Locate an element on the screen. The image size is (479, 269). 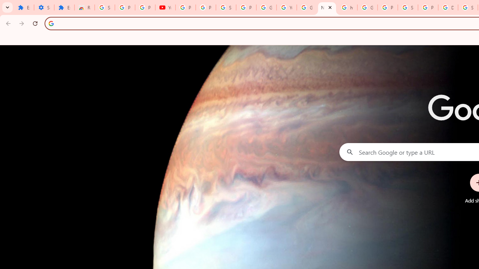
Extensions is located at coordinates (24, 7).